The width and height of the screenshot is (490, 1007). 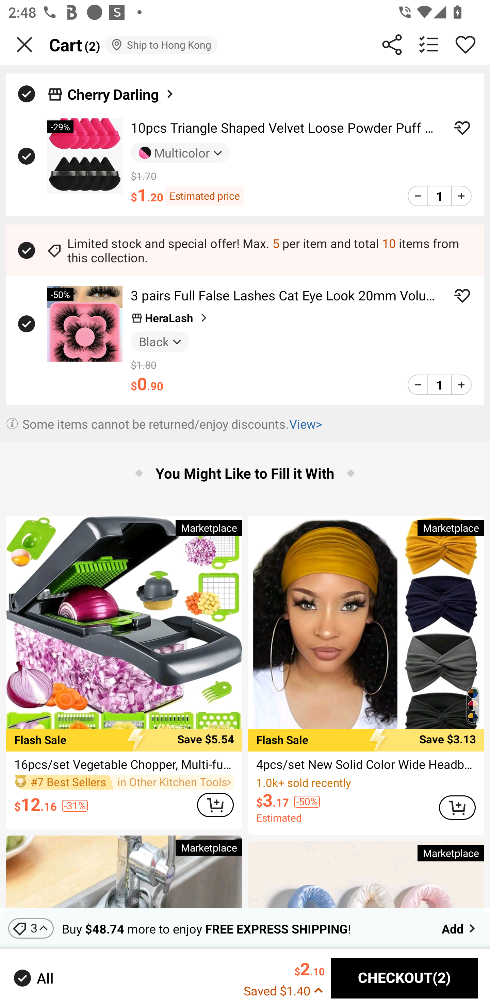 I want to click on CHECKOUT(2), so click(x=404, y=978).